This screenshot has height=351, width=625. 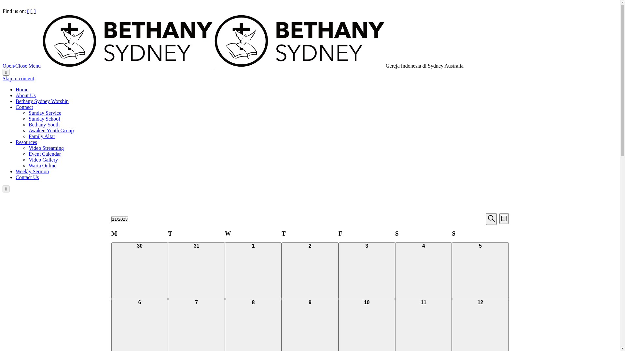 I want to click on Home, so click(x=22, y=90).